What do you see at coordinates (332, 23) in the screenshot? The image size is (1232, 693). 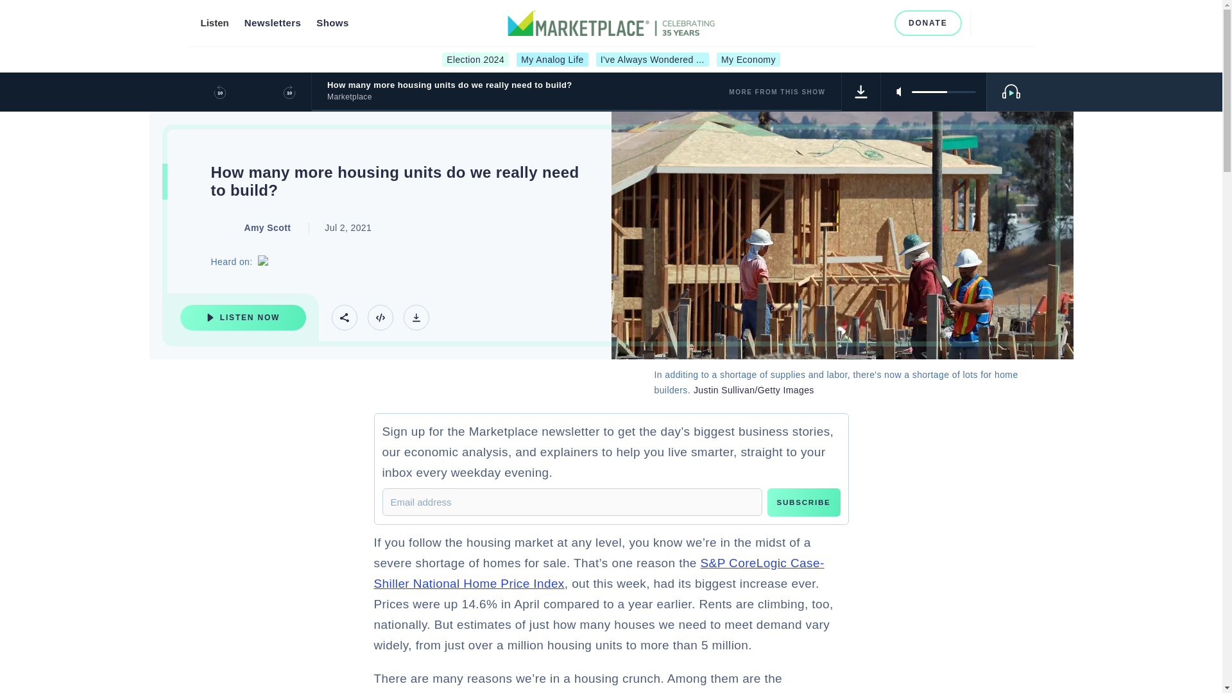 I see `Shows` at bounding box center [332, 23].